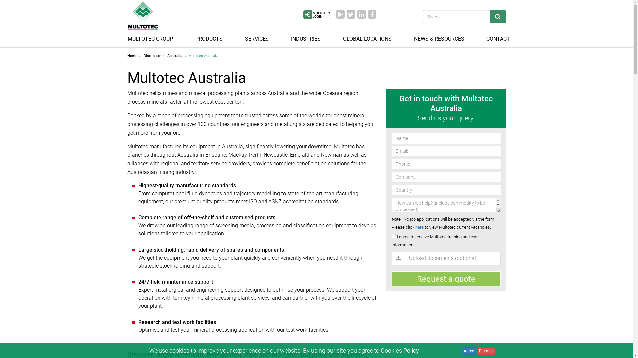  I want to click on GLOBAL LOCATIONS, so click(371, 38).